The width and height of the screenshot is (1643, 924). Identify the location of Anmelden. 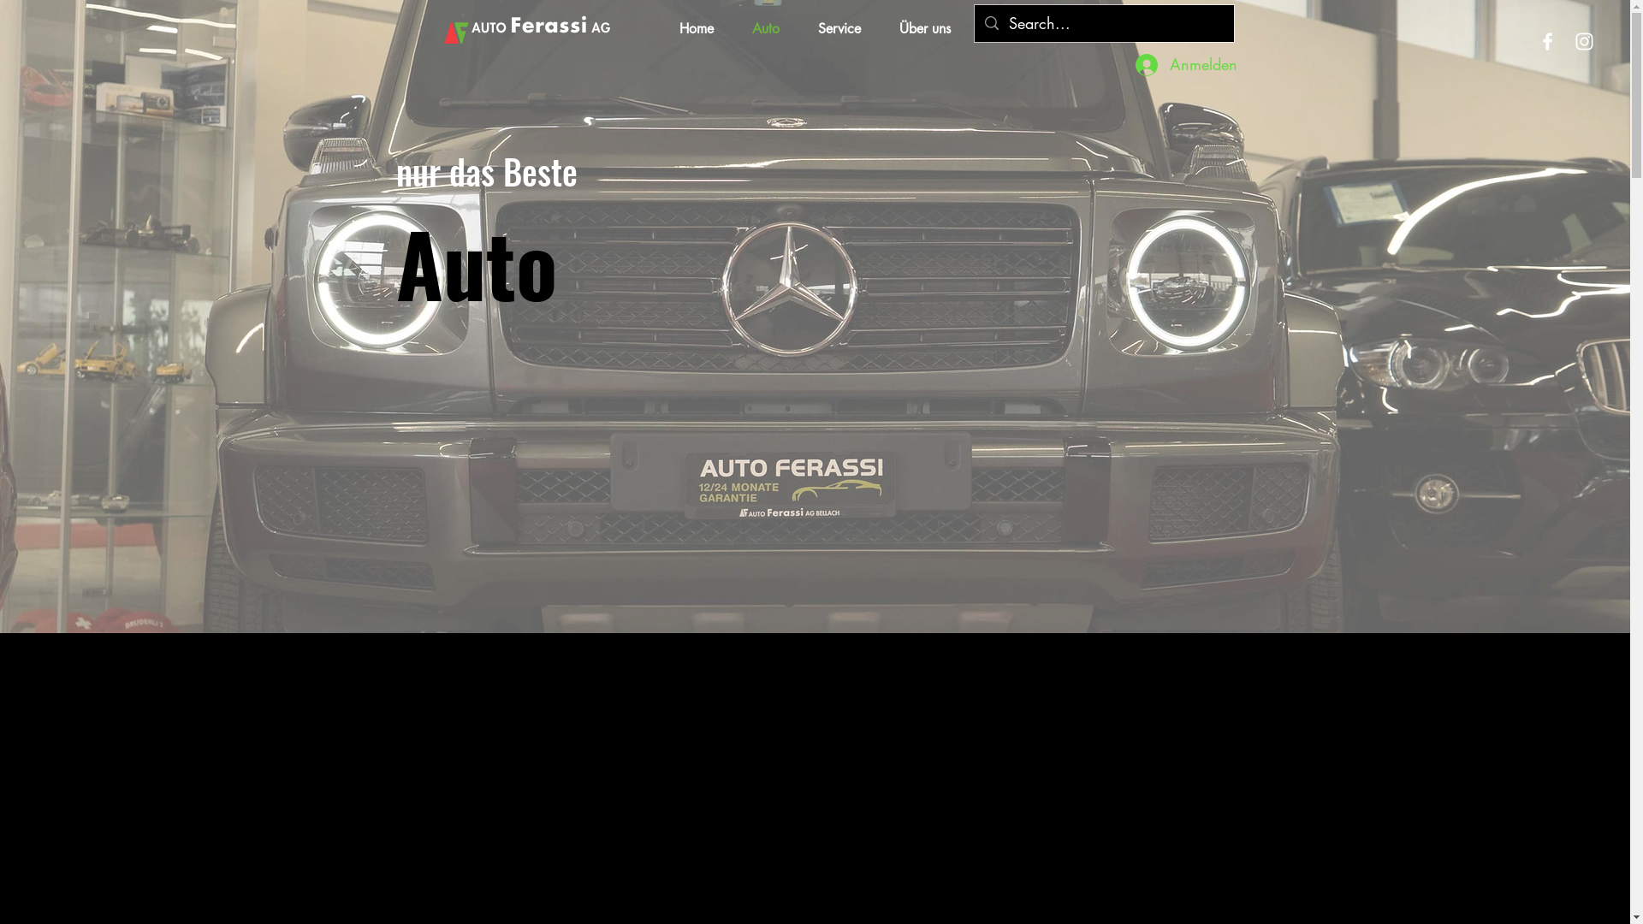
(1174, 65).